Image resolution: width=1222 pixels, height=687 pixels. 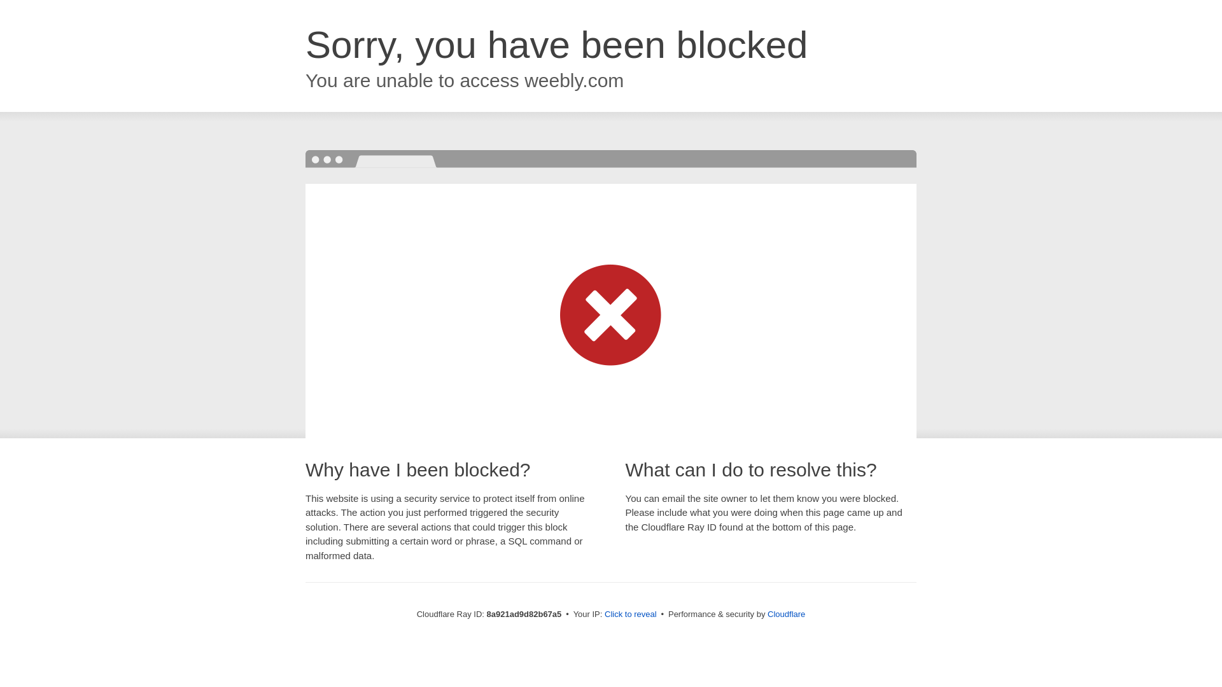 What do you see at coordinates (786, 614) in the screenshot?
I see `Cloudflare` at bounding box center [786, 614].